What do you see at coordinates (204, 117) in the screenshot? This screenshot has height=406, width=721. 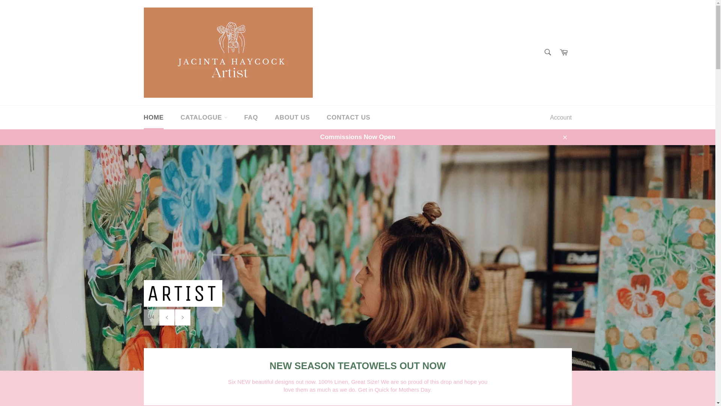 I see `CATALOGUE` at bounding box center [204, 117].